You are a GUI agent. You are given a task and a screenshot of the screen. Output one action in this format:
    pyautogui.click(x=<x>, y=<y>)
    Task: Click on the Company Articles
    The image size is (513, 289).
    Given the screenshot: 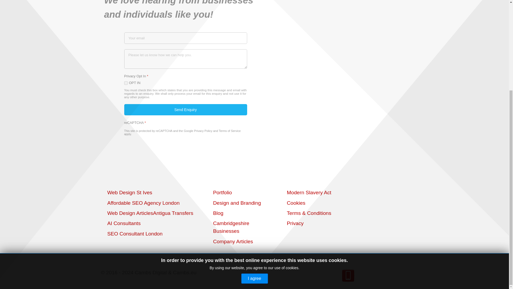 What is the action you would take?
    pyautogui.click(x=233, y=241)
    